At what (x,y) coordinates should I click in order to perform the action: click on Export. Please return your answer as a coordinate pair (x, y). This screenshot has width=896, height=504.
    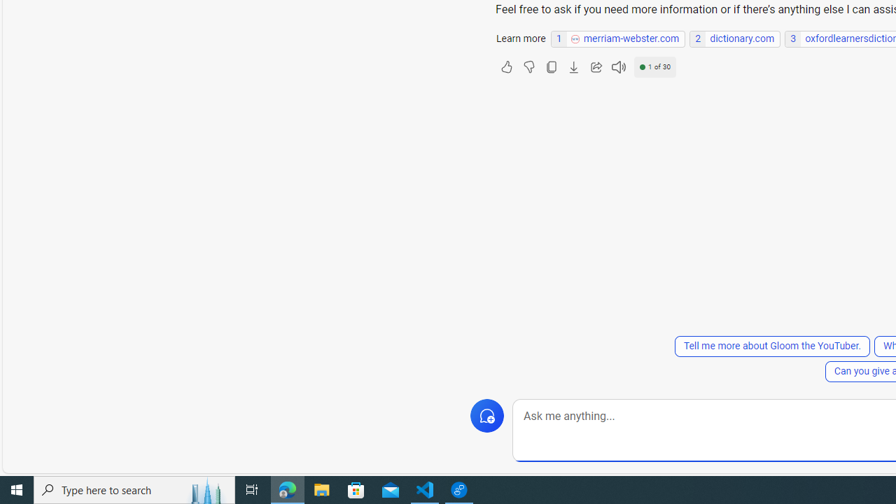
    Looking at the image, I should click on (573, 67).